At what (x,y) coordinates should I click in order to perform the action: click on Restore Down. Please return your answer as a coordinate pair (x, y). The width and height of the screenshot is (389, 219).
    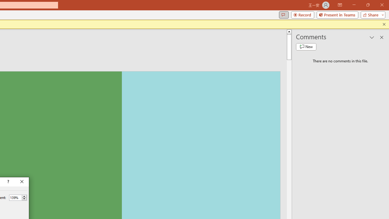
    Looking at the image, I should click on (368, 5).